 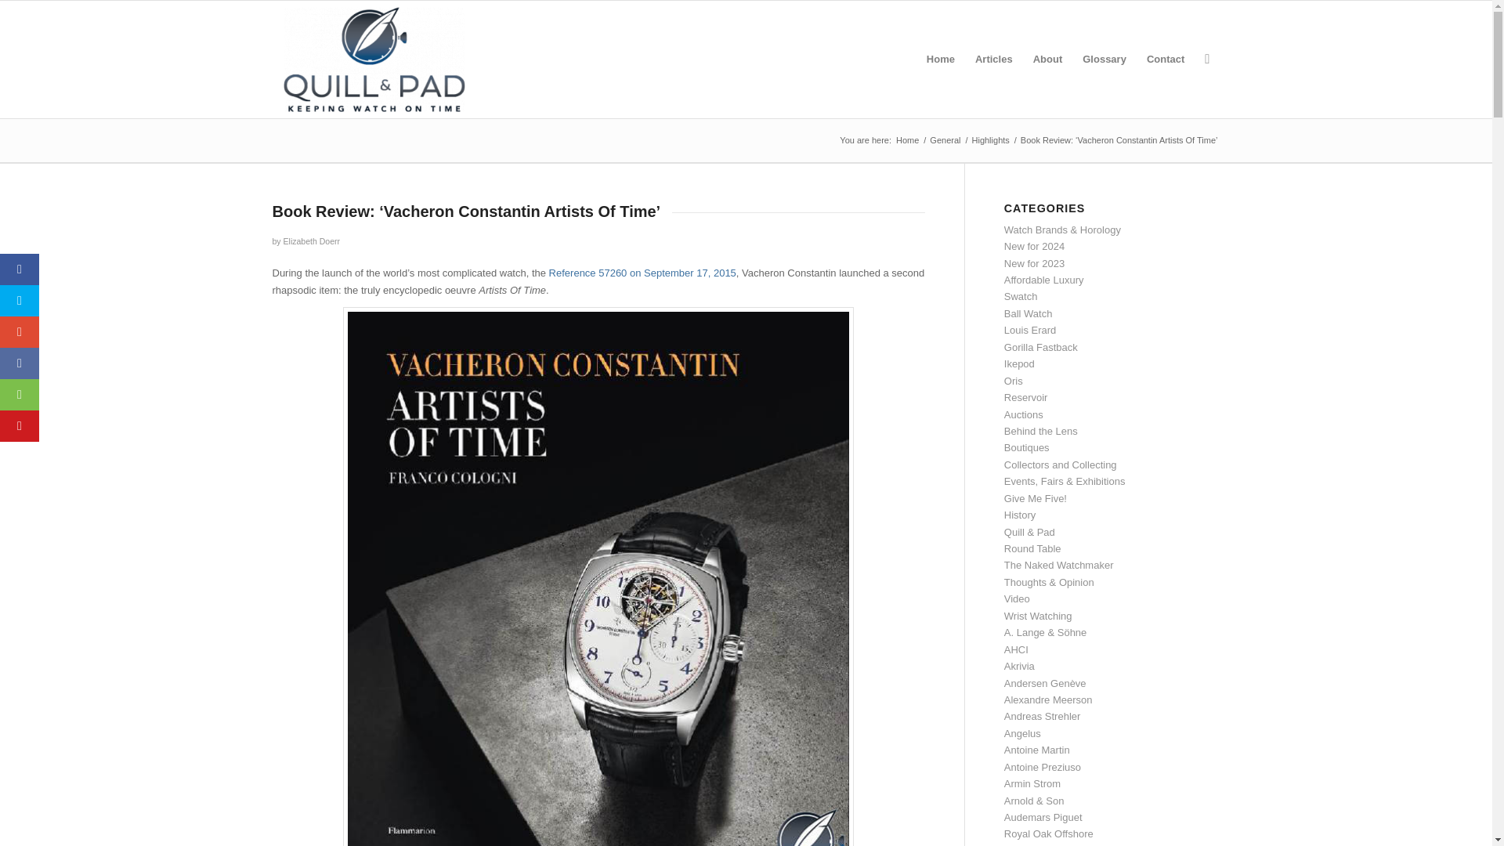 What do you see at coordinates (312, 241) in the screenshot?
I see `Elizabeth Doerr` at bounding box center [312, 241].